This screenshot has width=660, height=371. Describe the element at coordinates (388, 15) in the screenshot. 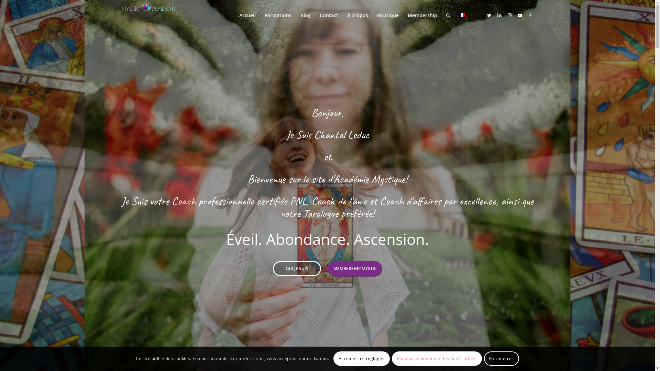

I see `Boutique` at that location.